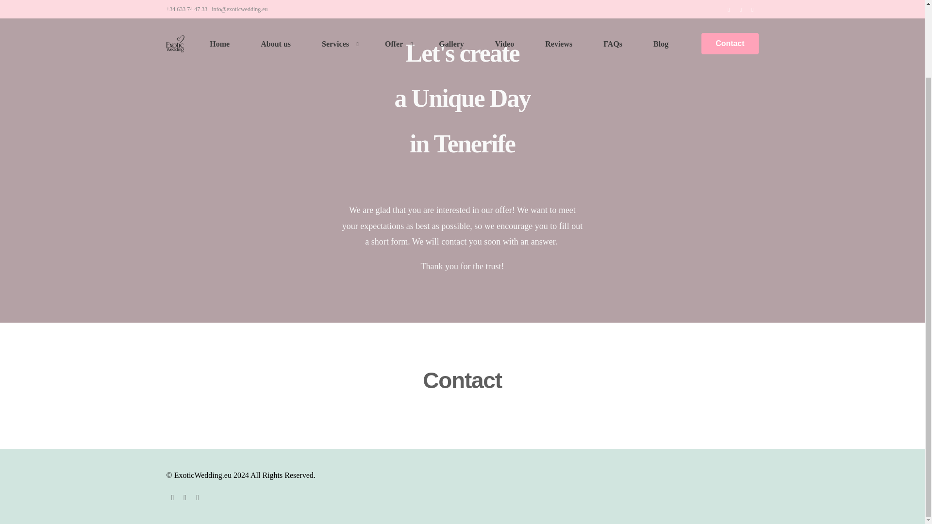 This screenshot has height=524, width=932. What do you see at coordinates (338, 1) in the screenshot?
I see `Services` at bounding box center [338, 1].